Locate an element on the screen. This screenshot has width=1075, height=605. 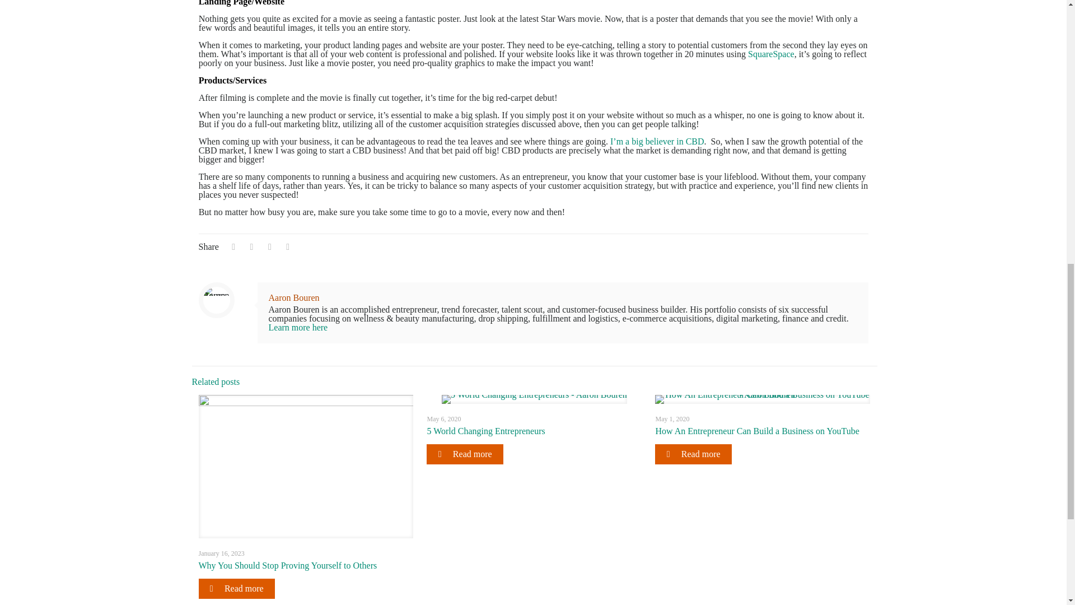
Why You Should Stop Proving Yourself to Others is located at coordinates (287, 566).